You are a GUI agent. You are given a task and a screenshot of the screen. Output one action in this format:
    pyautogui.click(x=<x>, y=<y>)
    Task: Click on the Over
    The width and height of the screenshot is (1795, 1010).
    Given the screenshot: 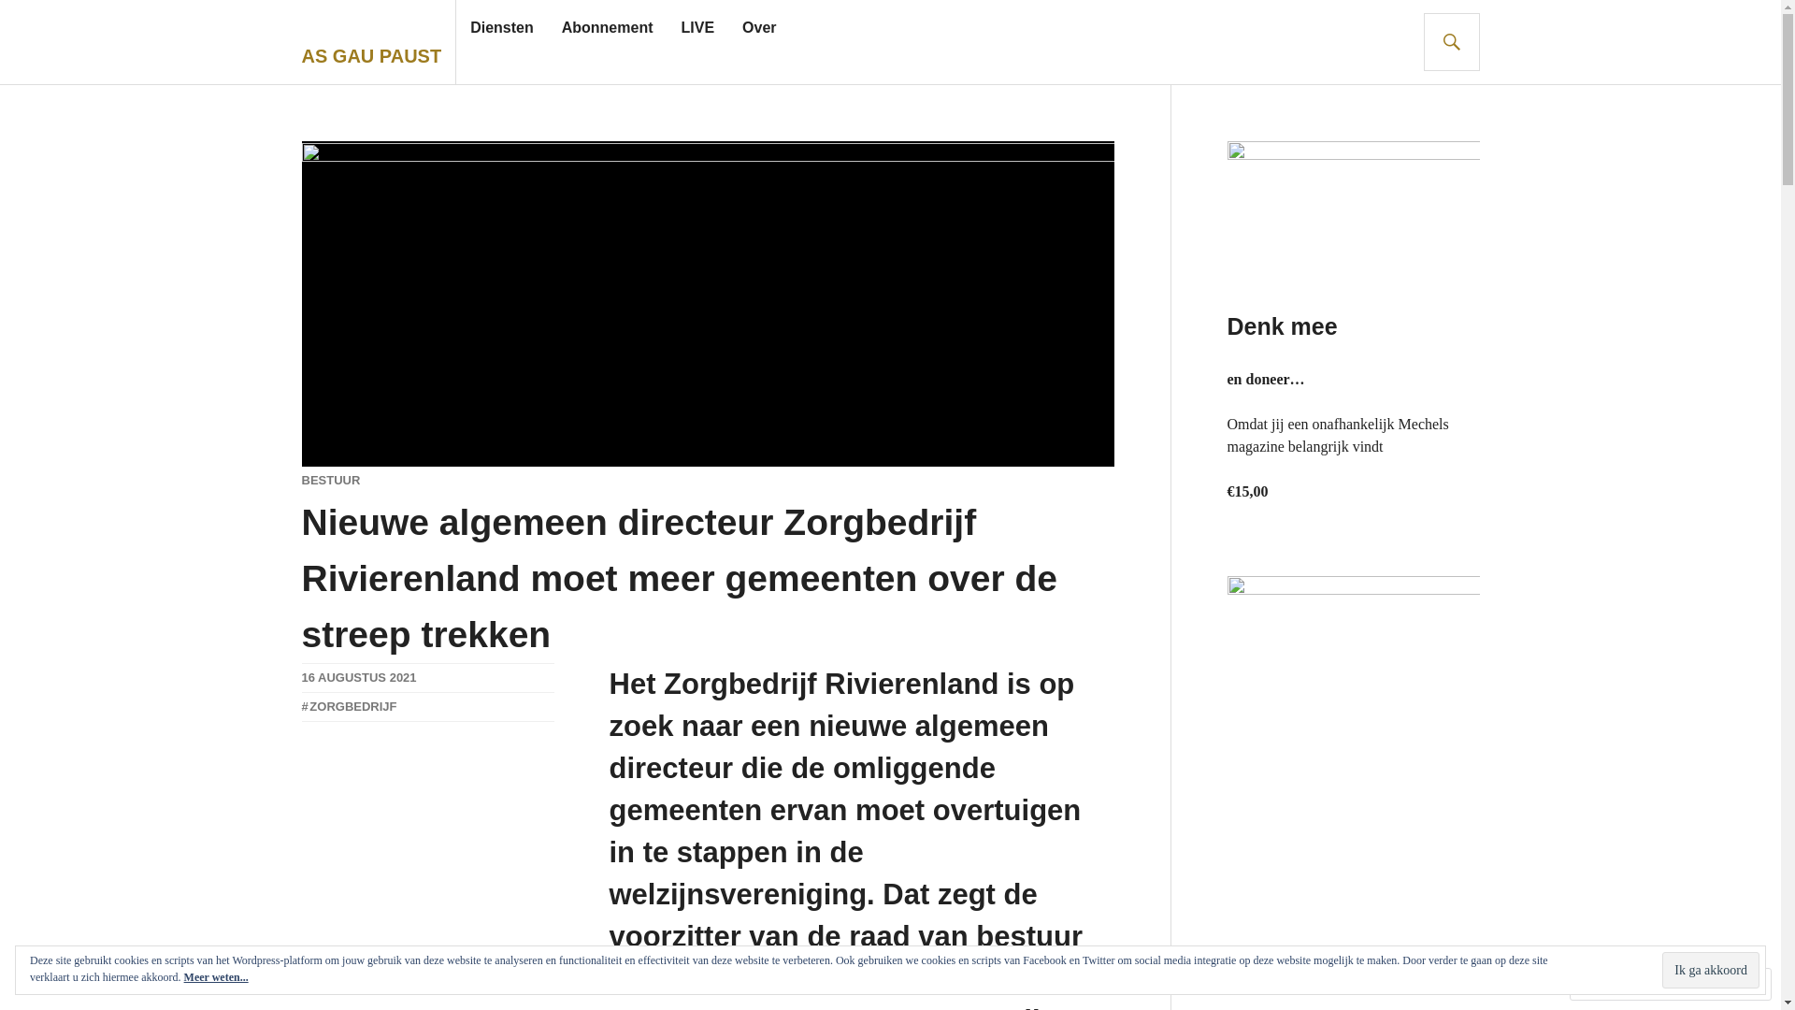 What is the action you would take?
    pyautogui.click(x=759, y=28)
    